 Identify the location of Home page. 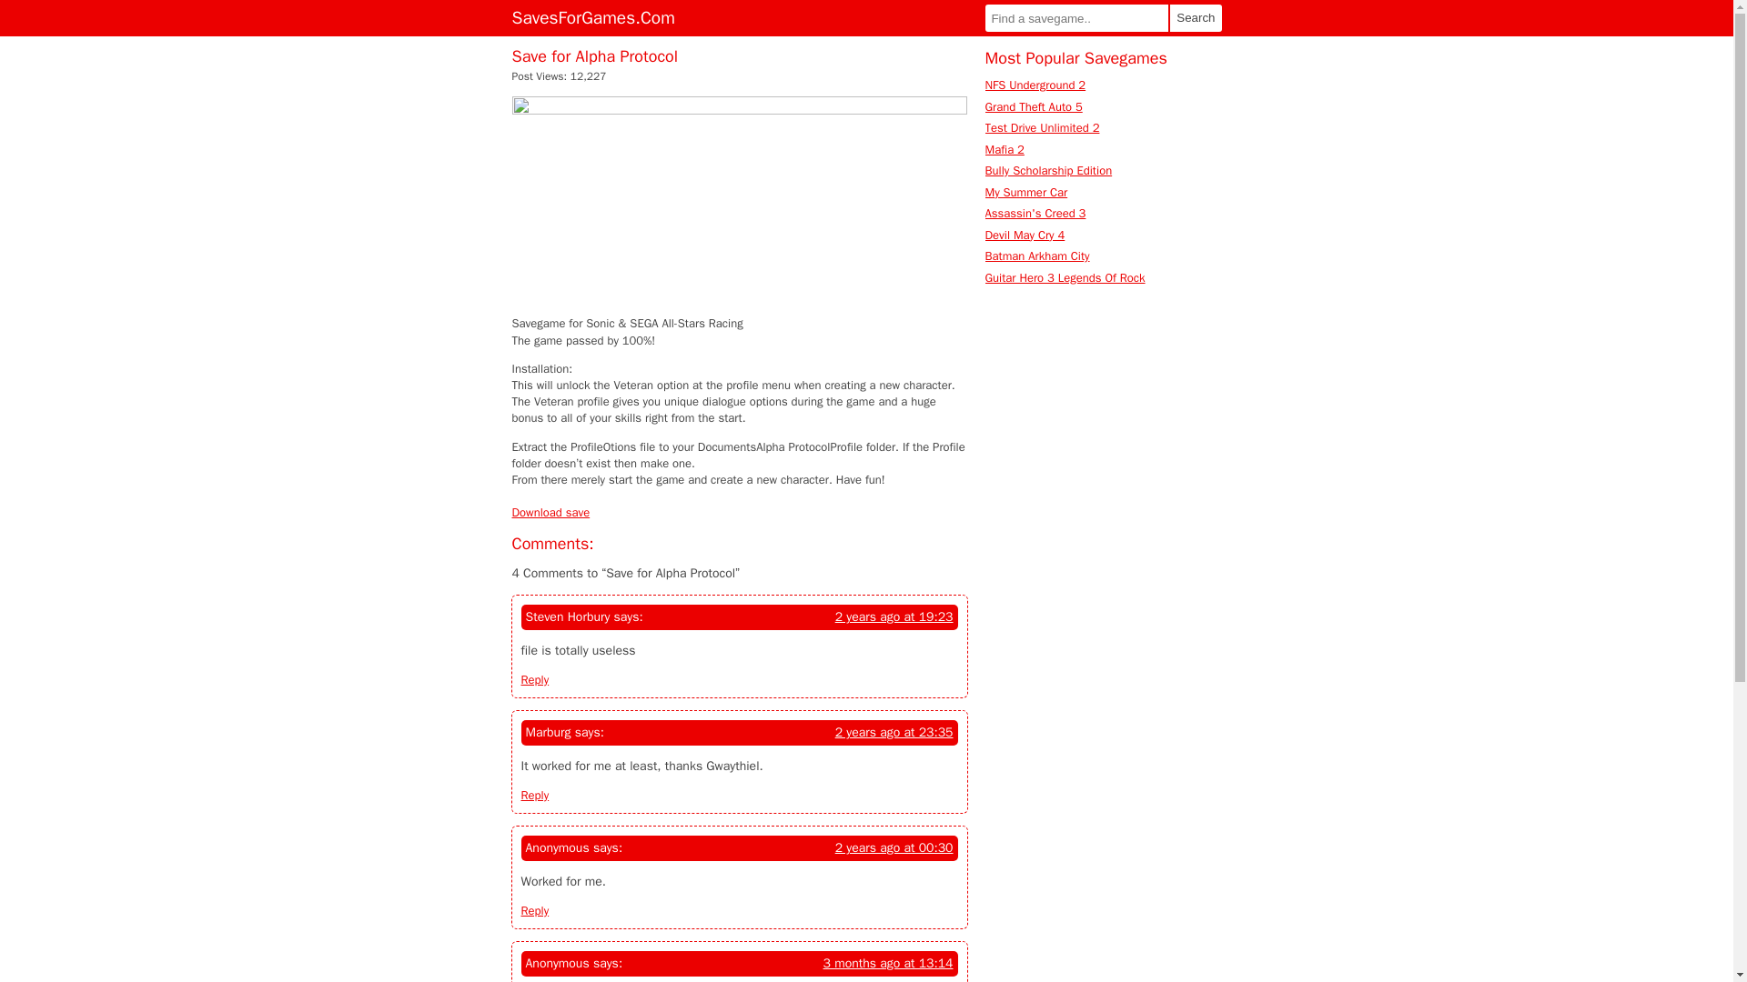
(593, 18).